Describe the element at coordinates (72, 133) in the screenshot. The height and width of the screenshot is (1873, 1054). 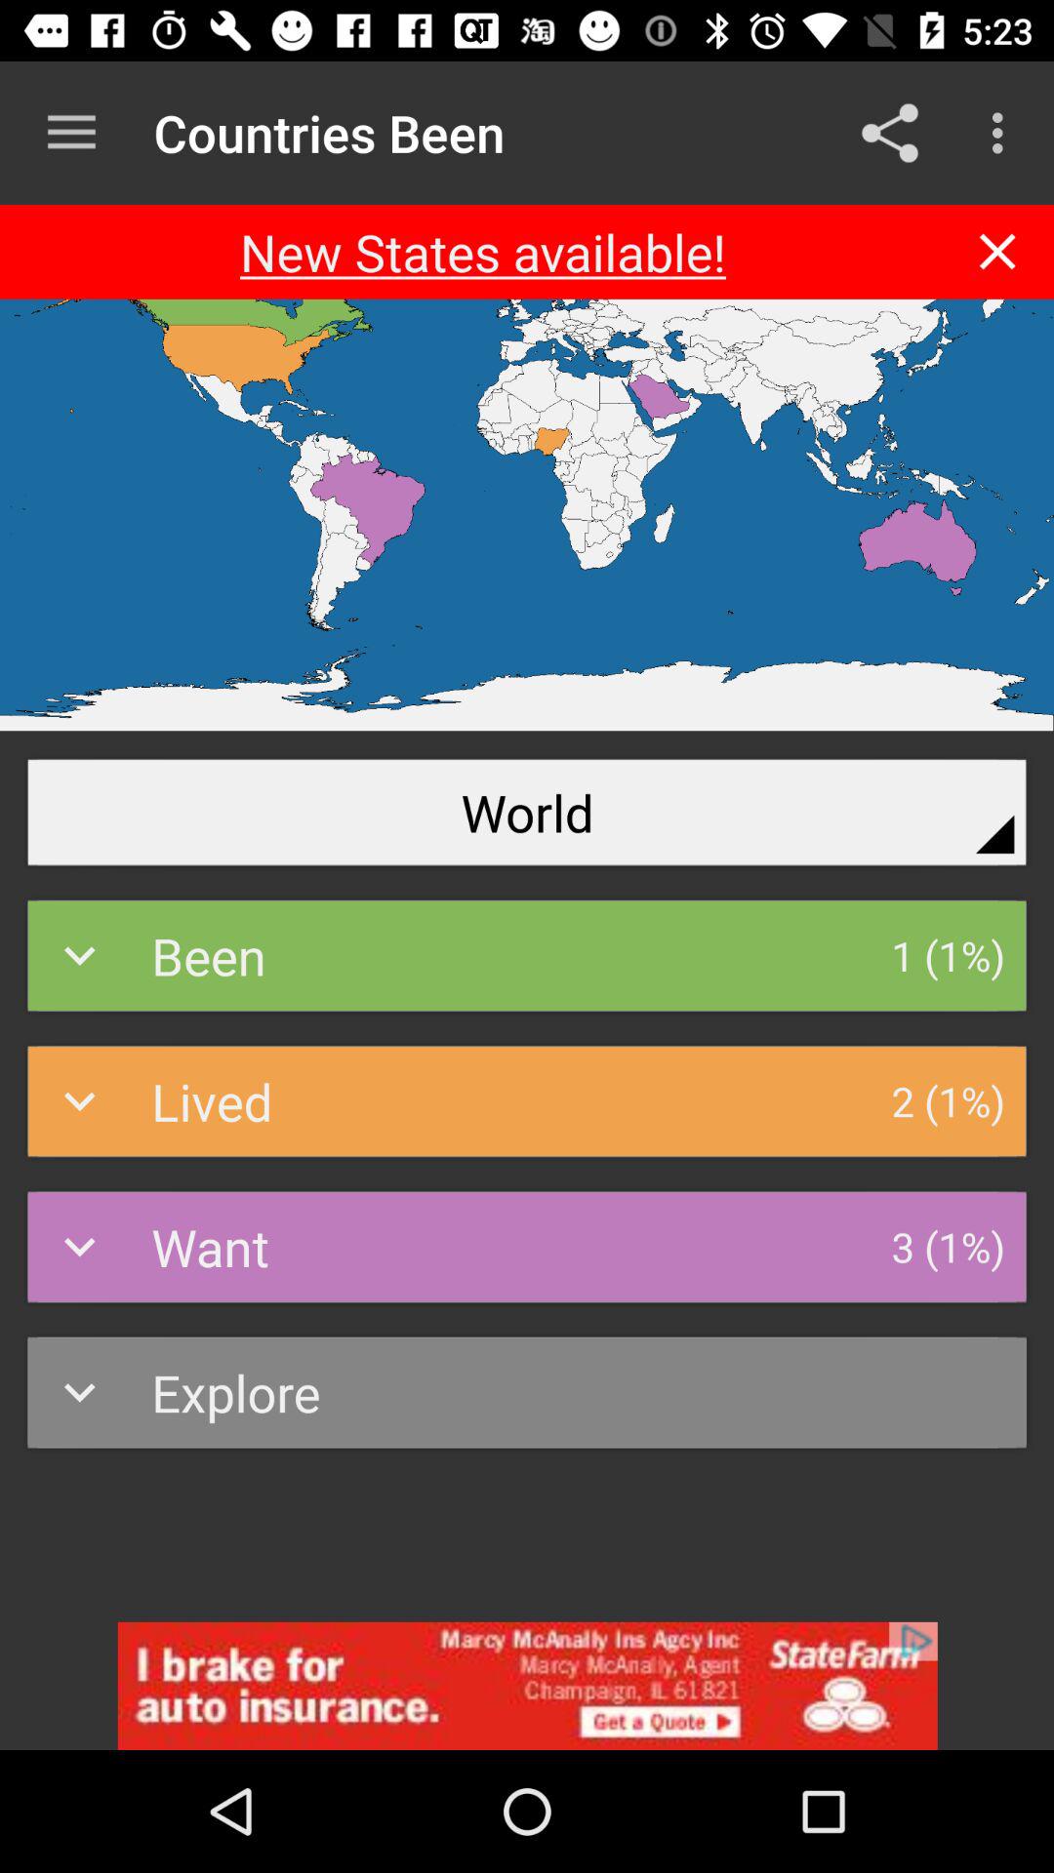
I see `open menu` at that location.